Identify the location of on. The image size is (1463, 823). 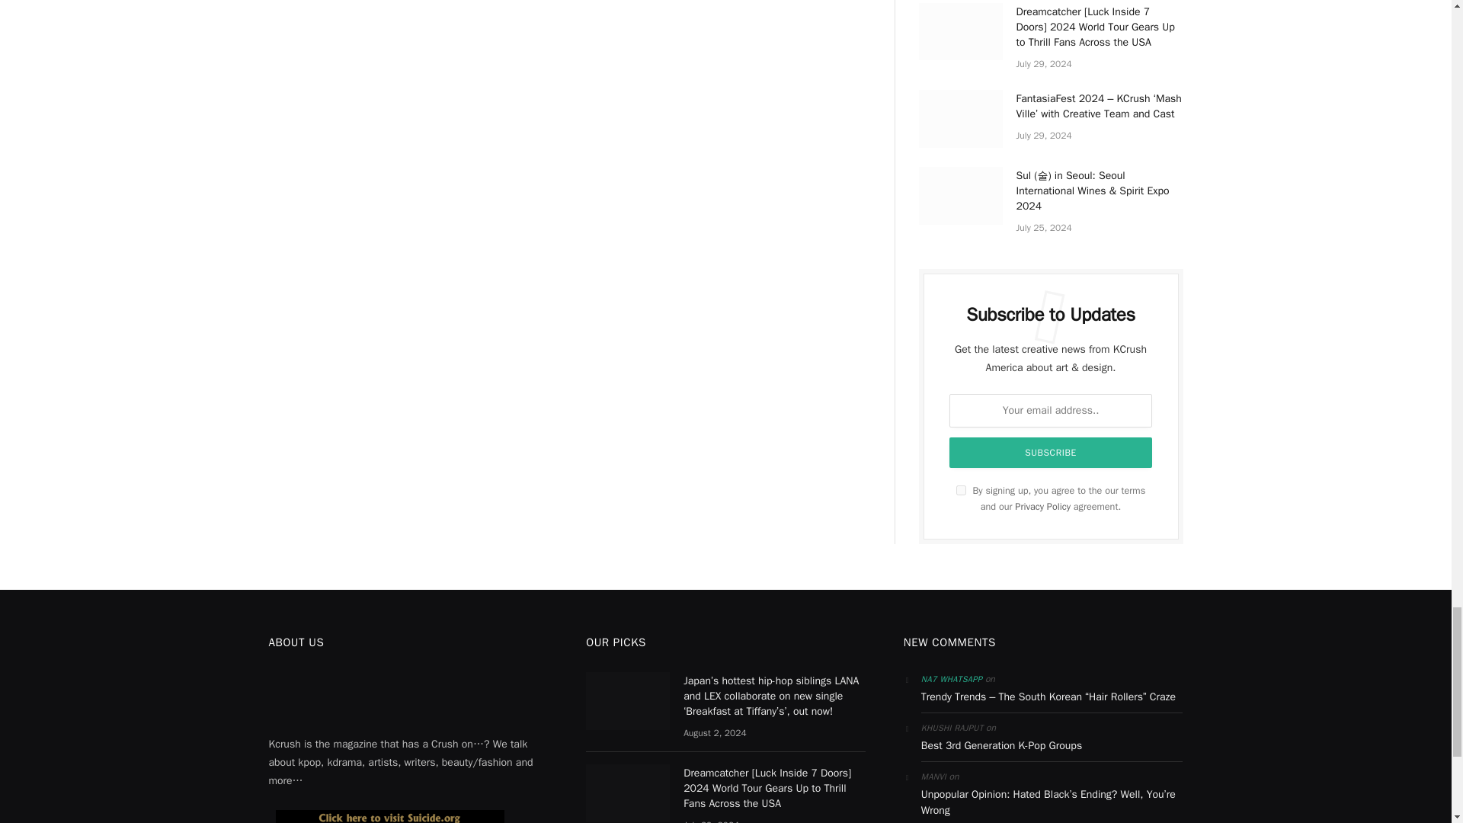
(961, 491).